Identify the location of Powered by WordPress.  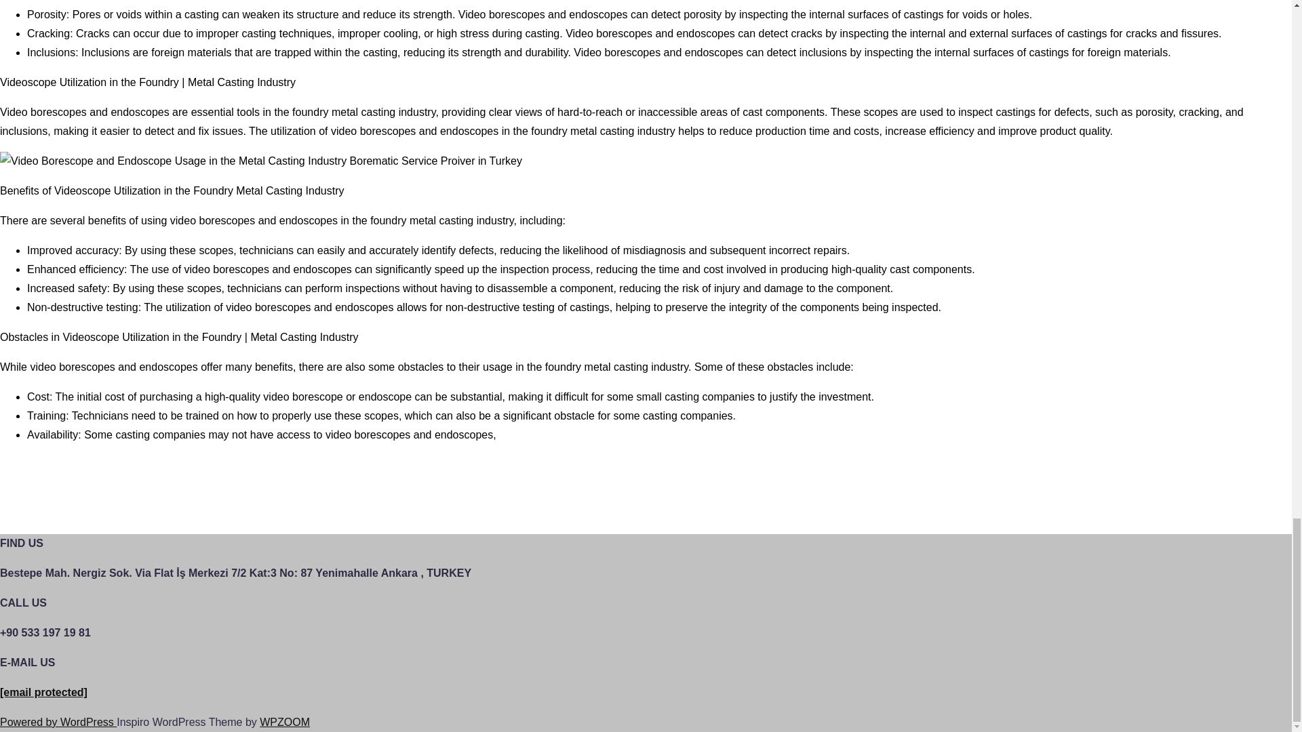
(58, 722).